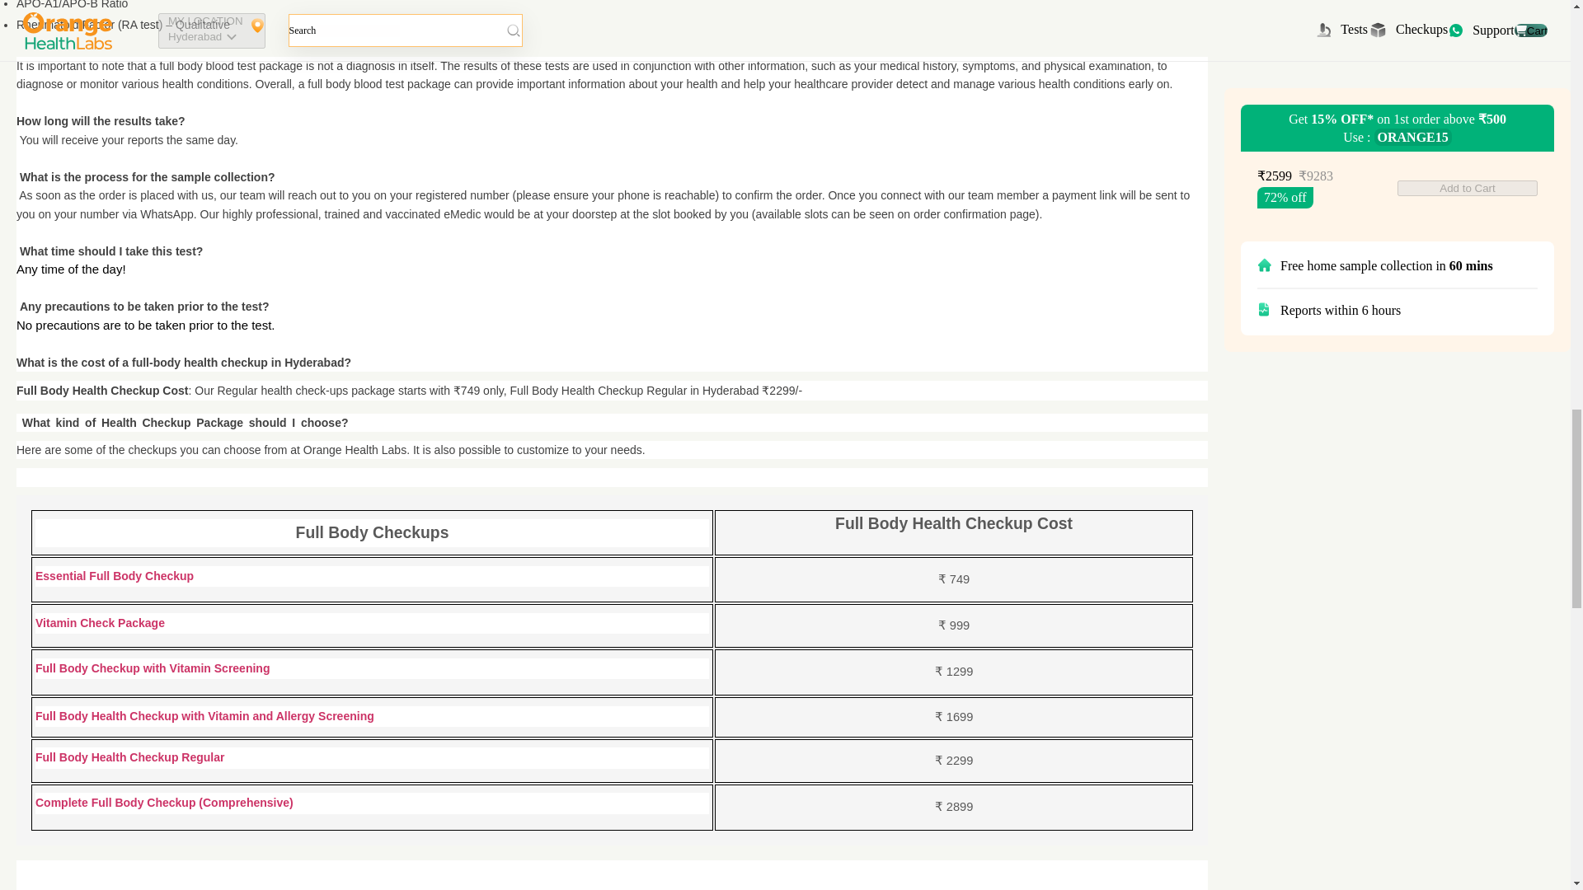  I want to click on Vitamin Check Package, so click(99, 623).